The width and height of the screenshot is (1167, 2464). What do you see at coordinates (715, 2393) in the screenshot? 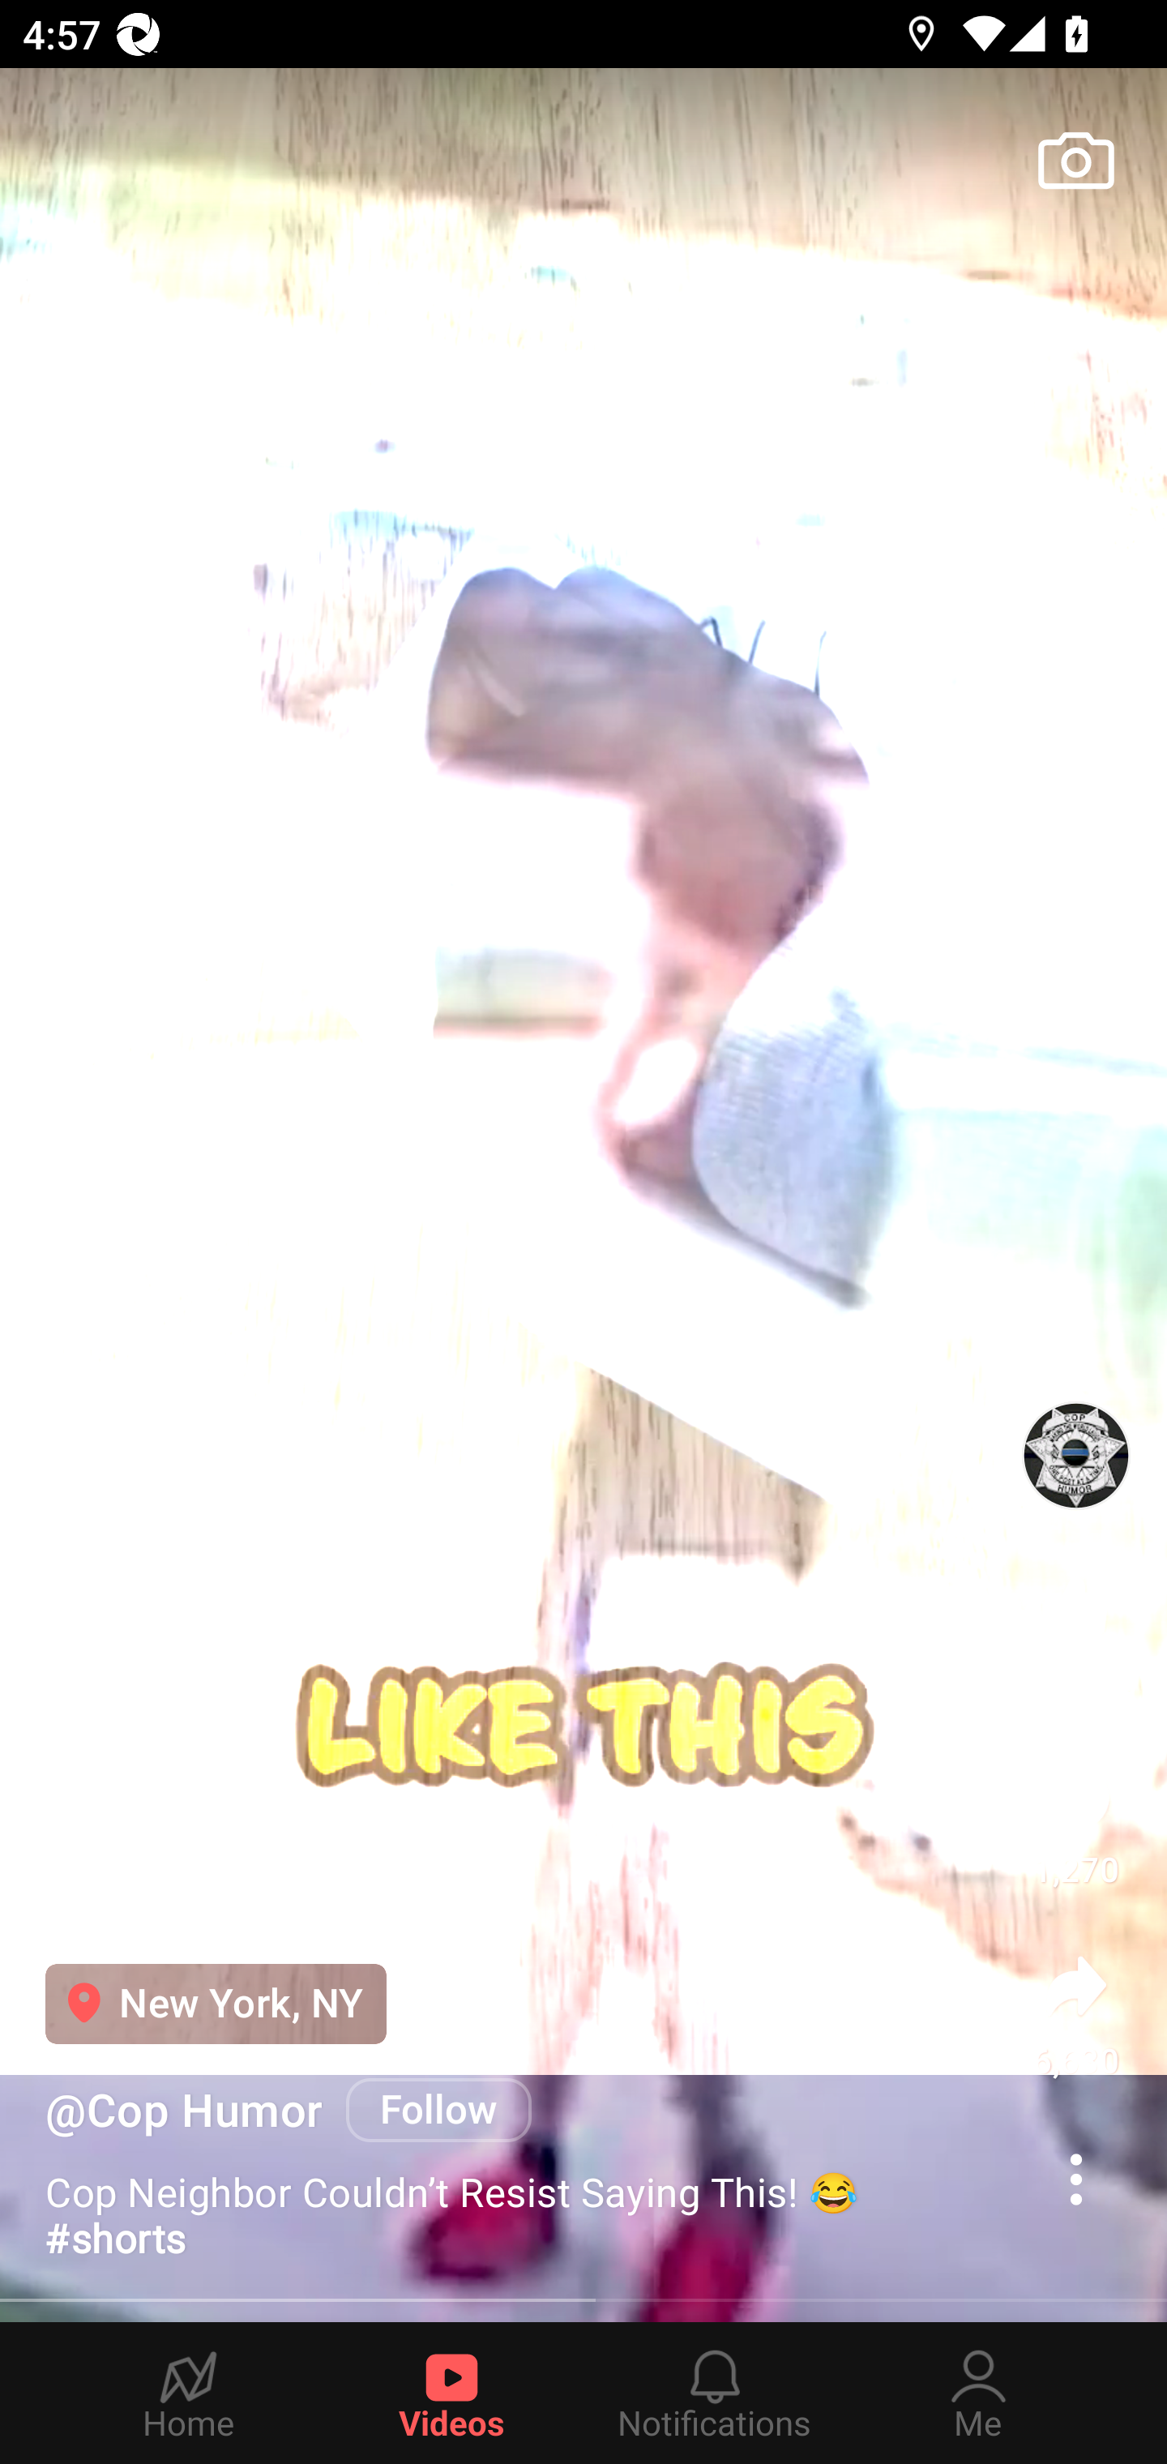
I see `Notifications` at bounding box center [715, 2393].